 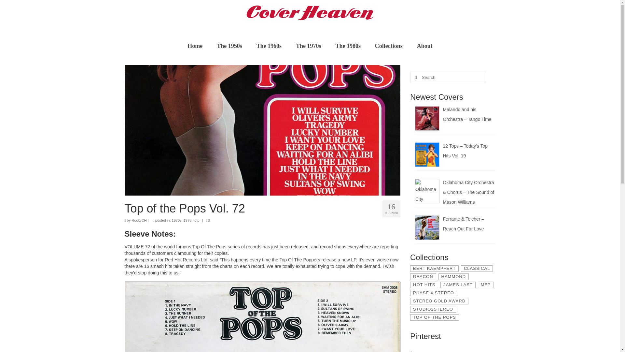 What do you see at coordinates (348, 46) in the screenshot?
I see `The 1980s` at bounding box center [348, 46].